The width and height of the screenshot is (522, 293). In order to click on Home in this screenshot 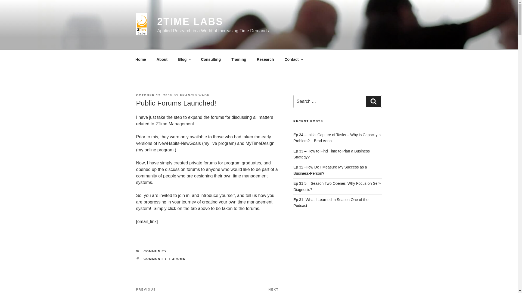, I will do `click(184, 59)`.